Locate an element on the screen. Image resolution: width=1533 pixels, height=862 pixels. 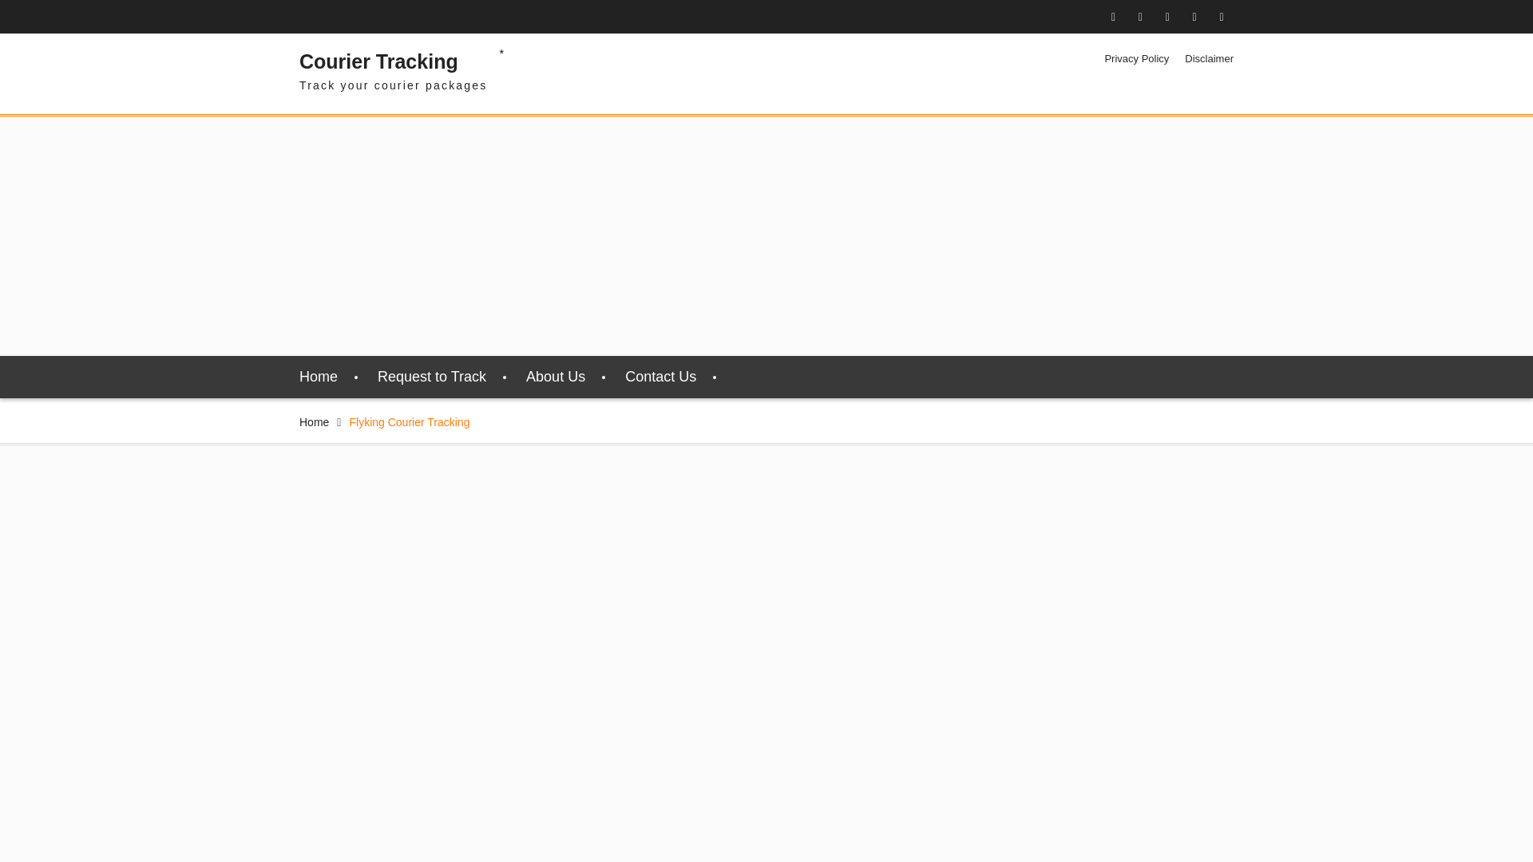
Disclaimer is located at coordinates (1209, 59).